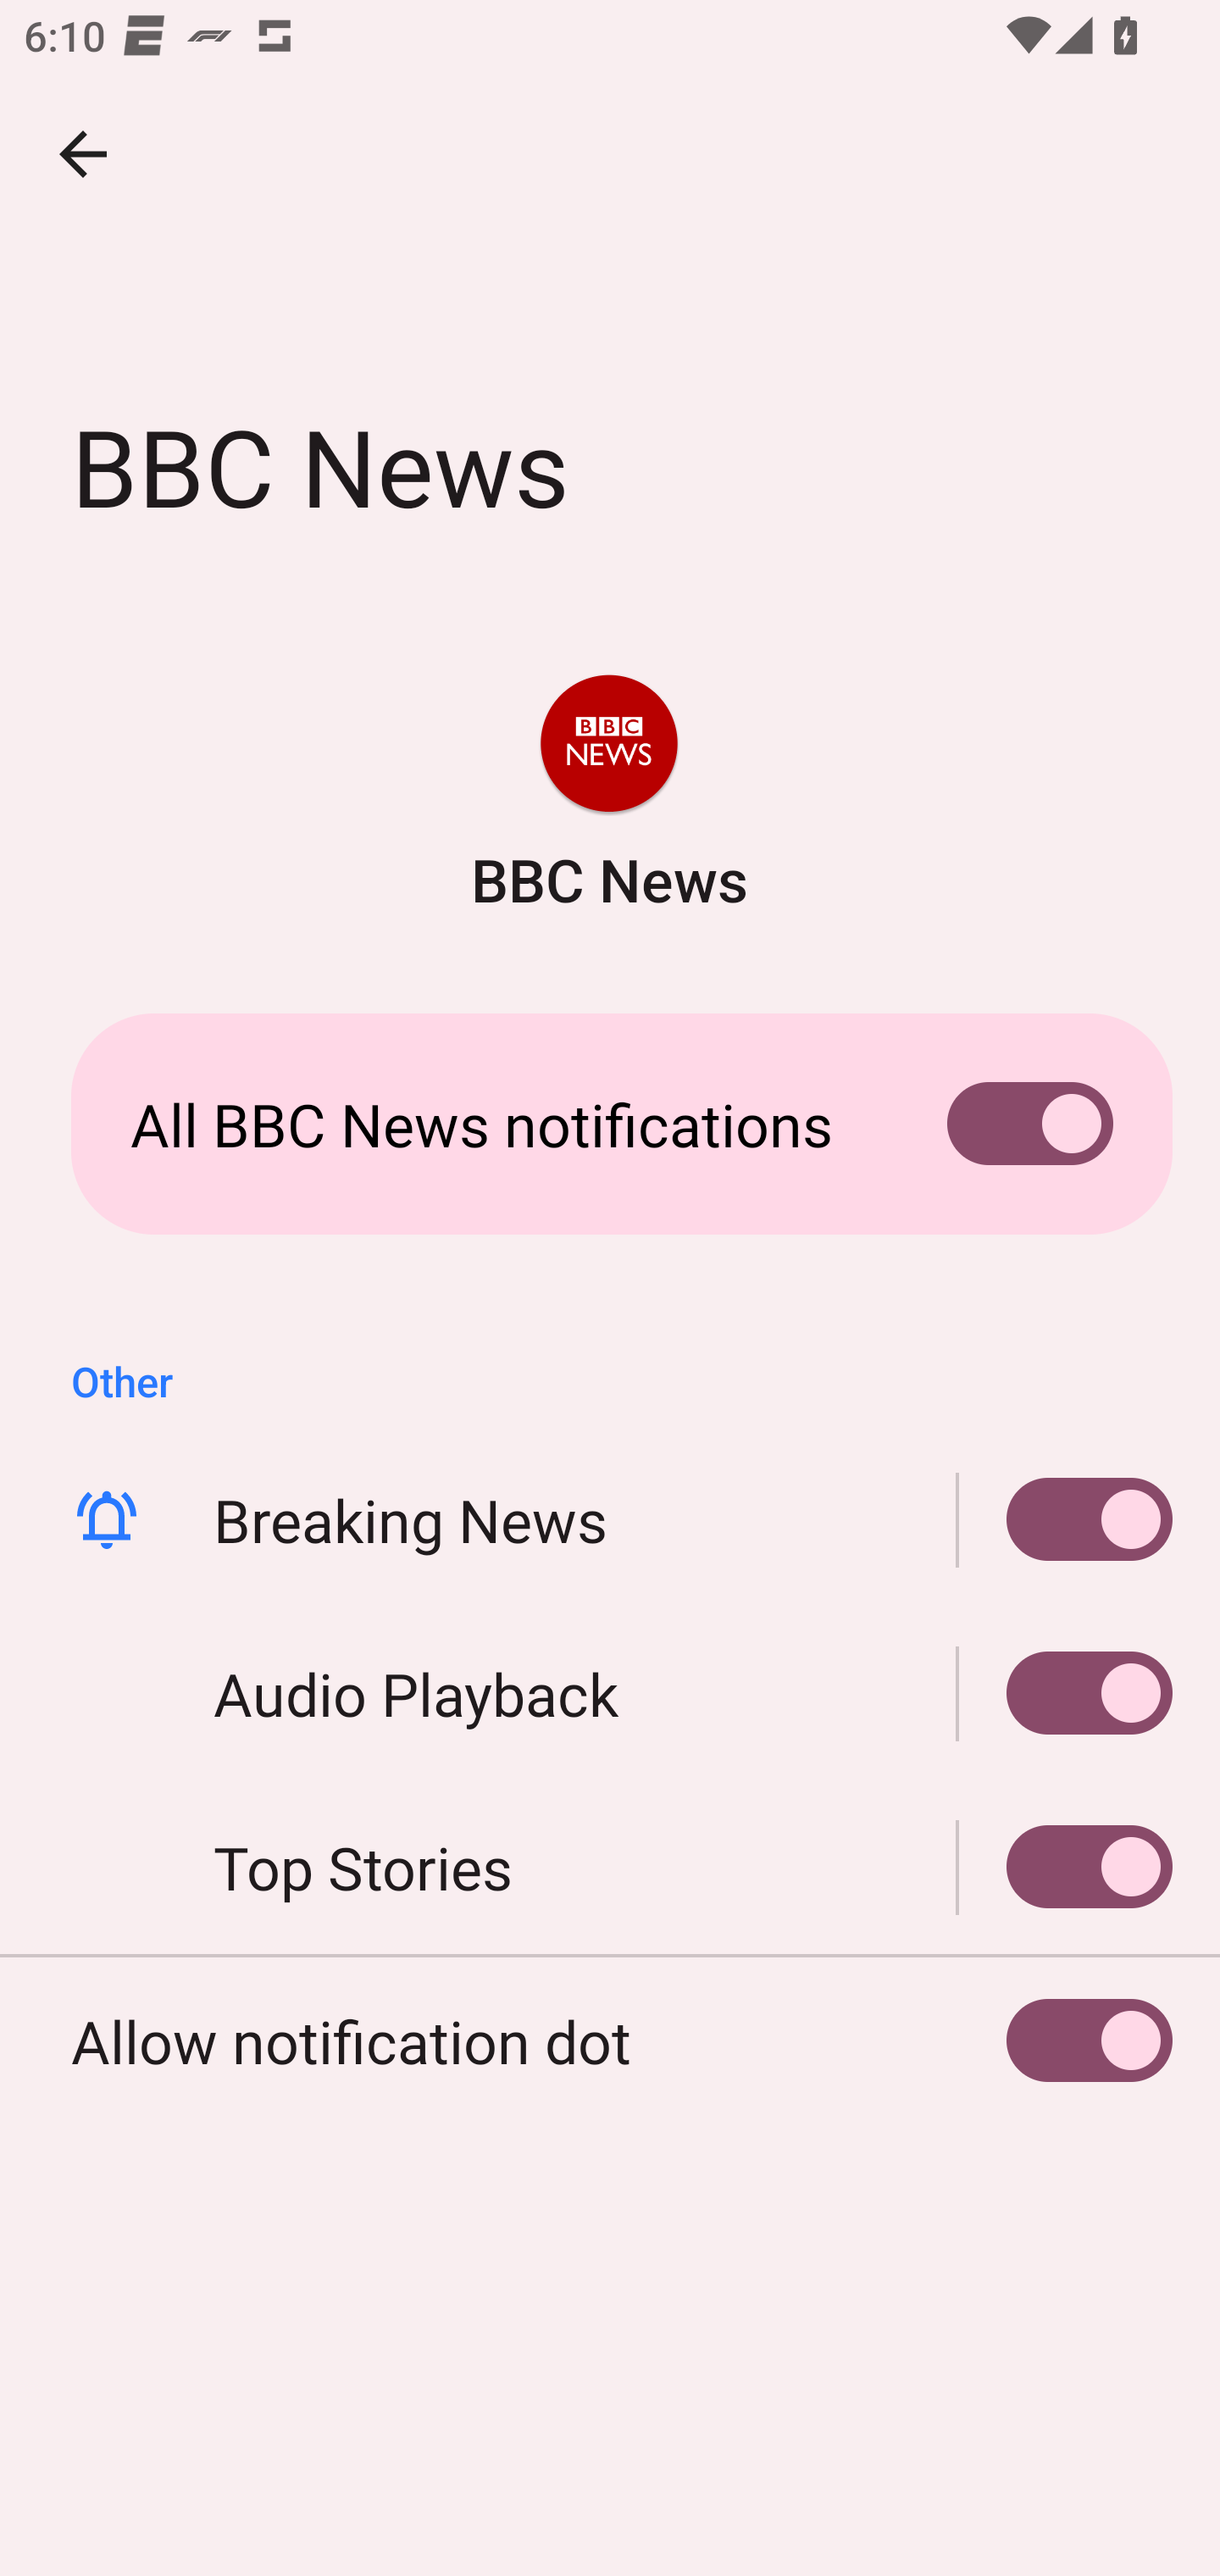 This screenshot has height=2576, width=1220. What do you see at coordinates (83, 154) in the screenshot?
I see `Navigate up` at bounding box center [83, 154].